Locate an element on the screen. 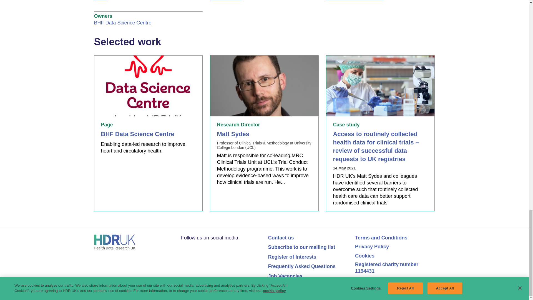  YouTube is located at coordinates (205, 247).